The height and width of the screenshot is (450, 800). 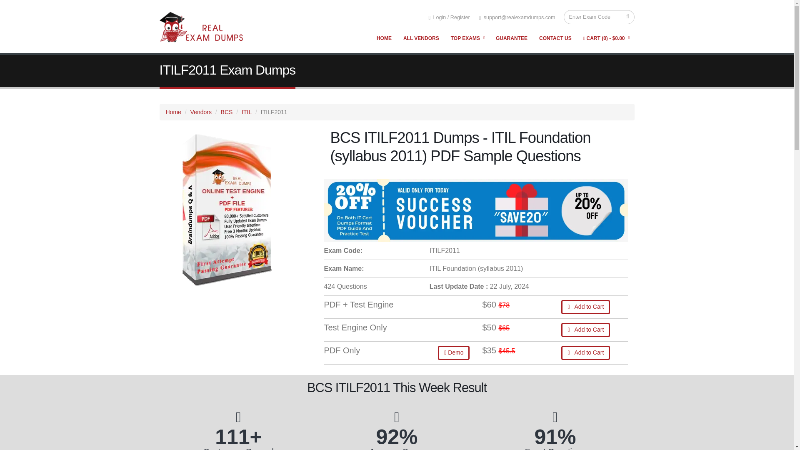 I want to click on HOME, so click(x=384, y=38).